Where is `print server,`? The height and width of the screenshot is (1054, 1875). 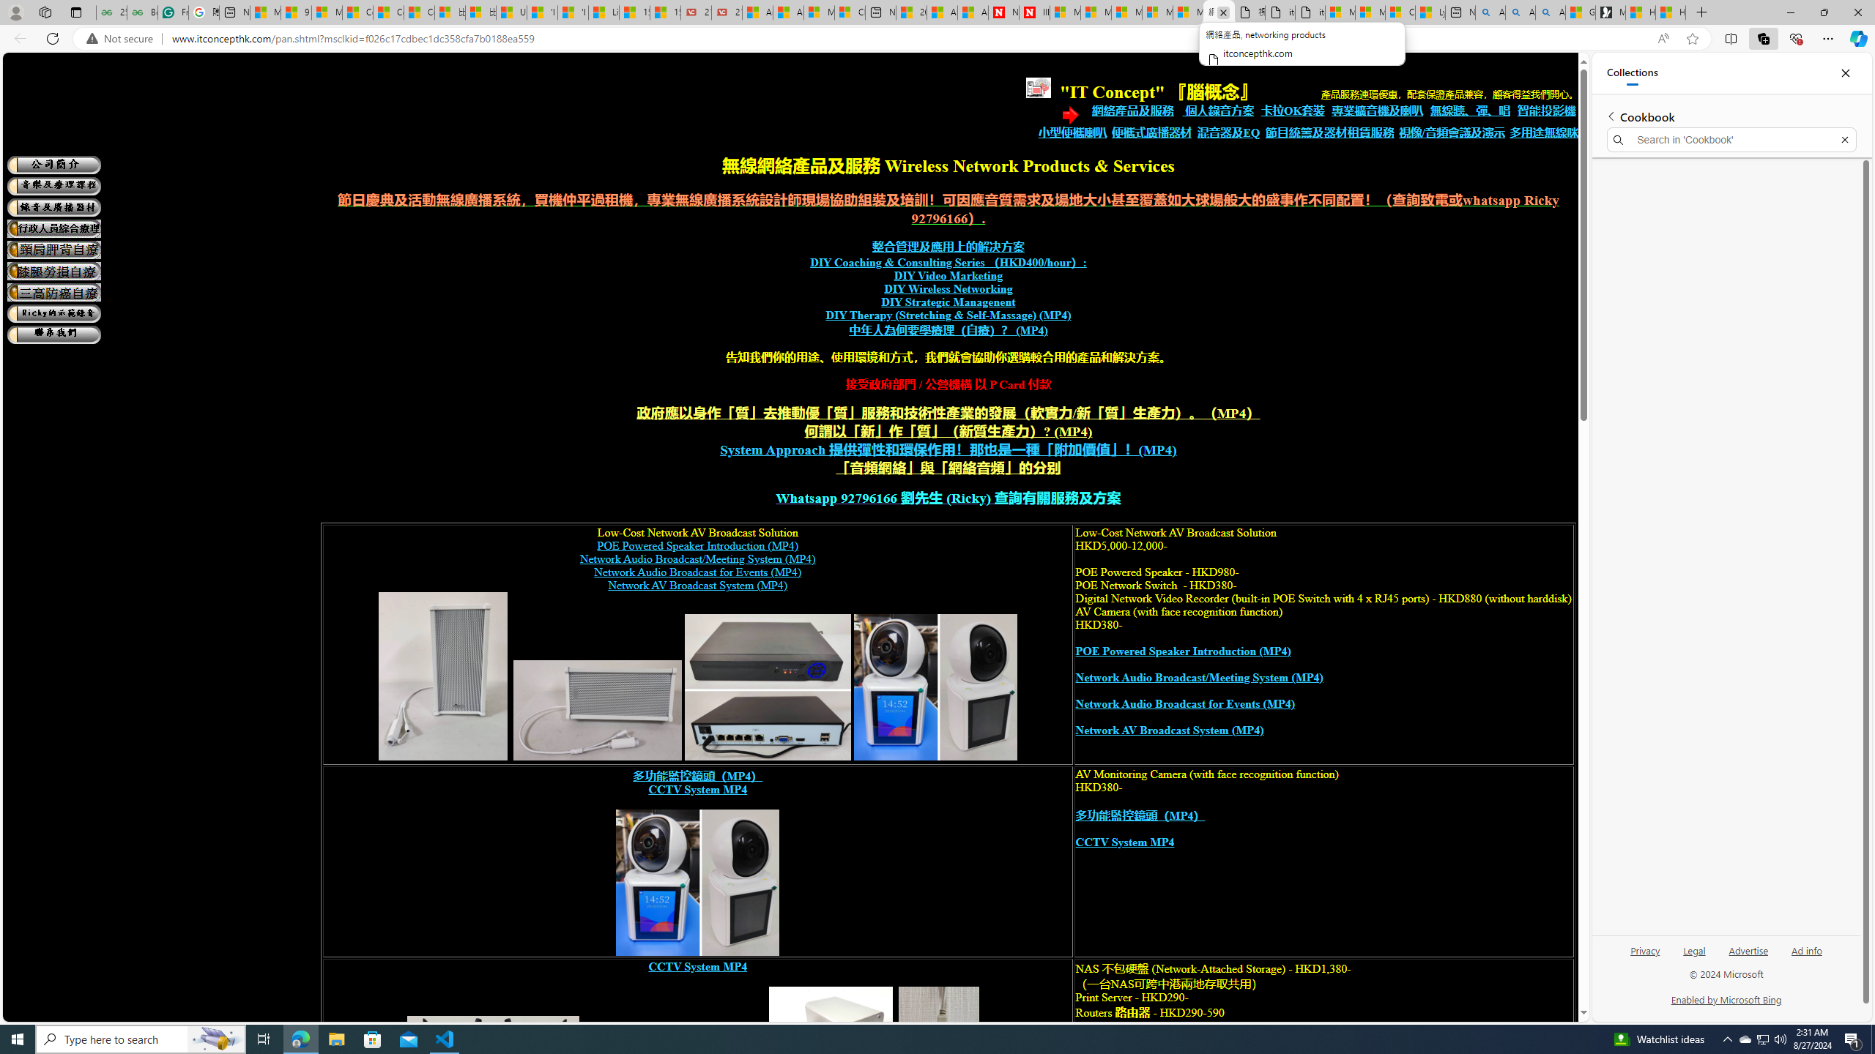 print server, is located at coordinates (939, 1067).